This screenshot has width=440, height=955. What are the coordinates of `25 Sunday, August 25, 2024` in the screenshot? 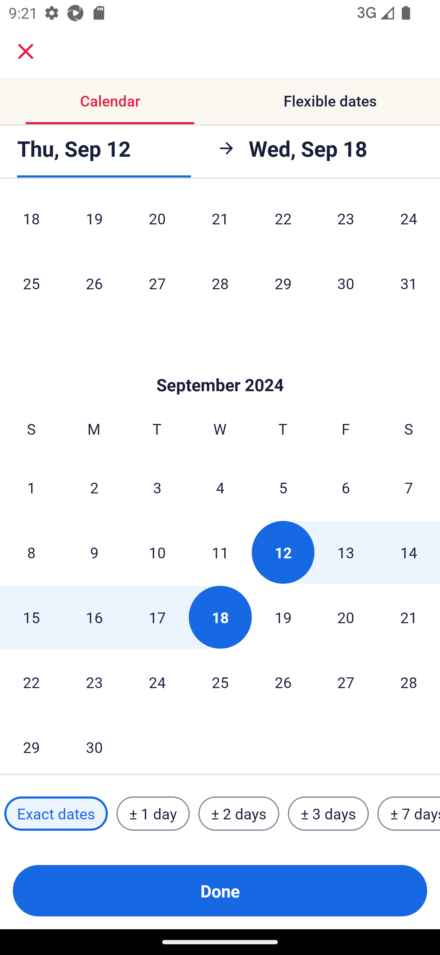 It's located at (31, 283).